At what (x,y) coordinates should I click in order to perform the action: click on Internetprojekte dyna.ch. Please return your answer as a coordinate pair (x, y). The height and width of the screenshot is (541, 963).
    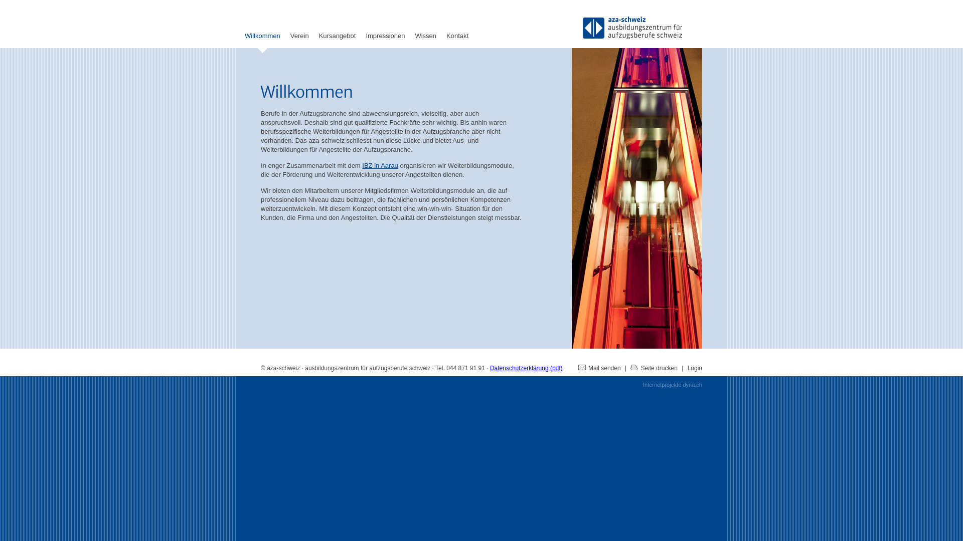
    Looking at the image, I should click on (673, 385).